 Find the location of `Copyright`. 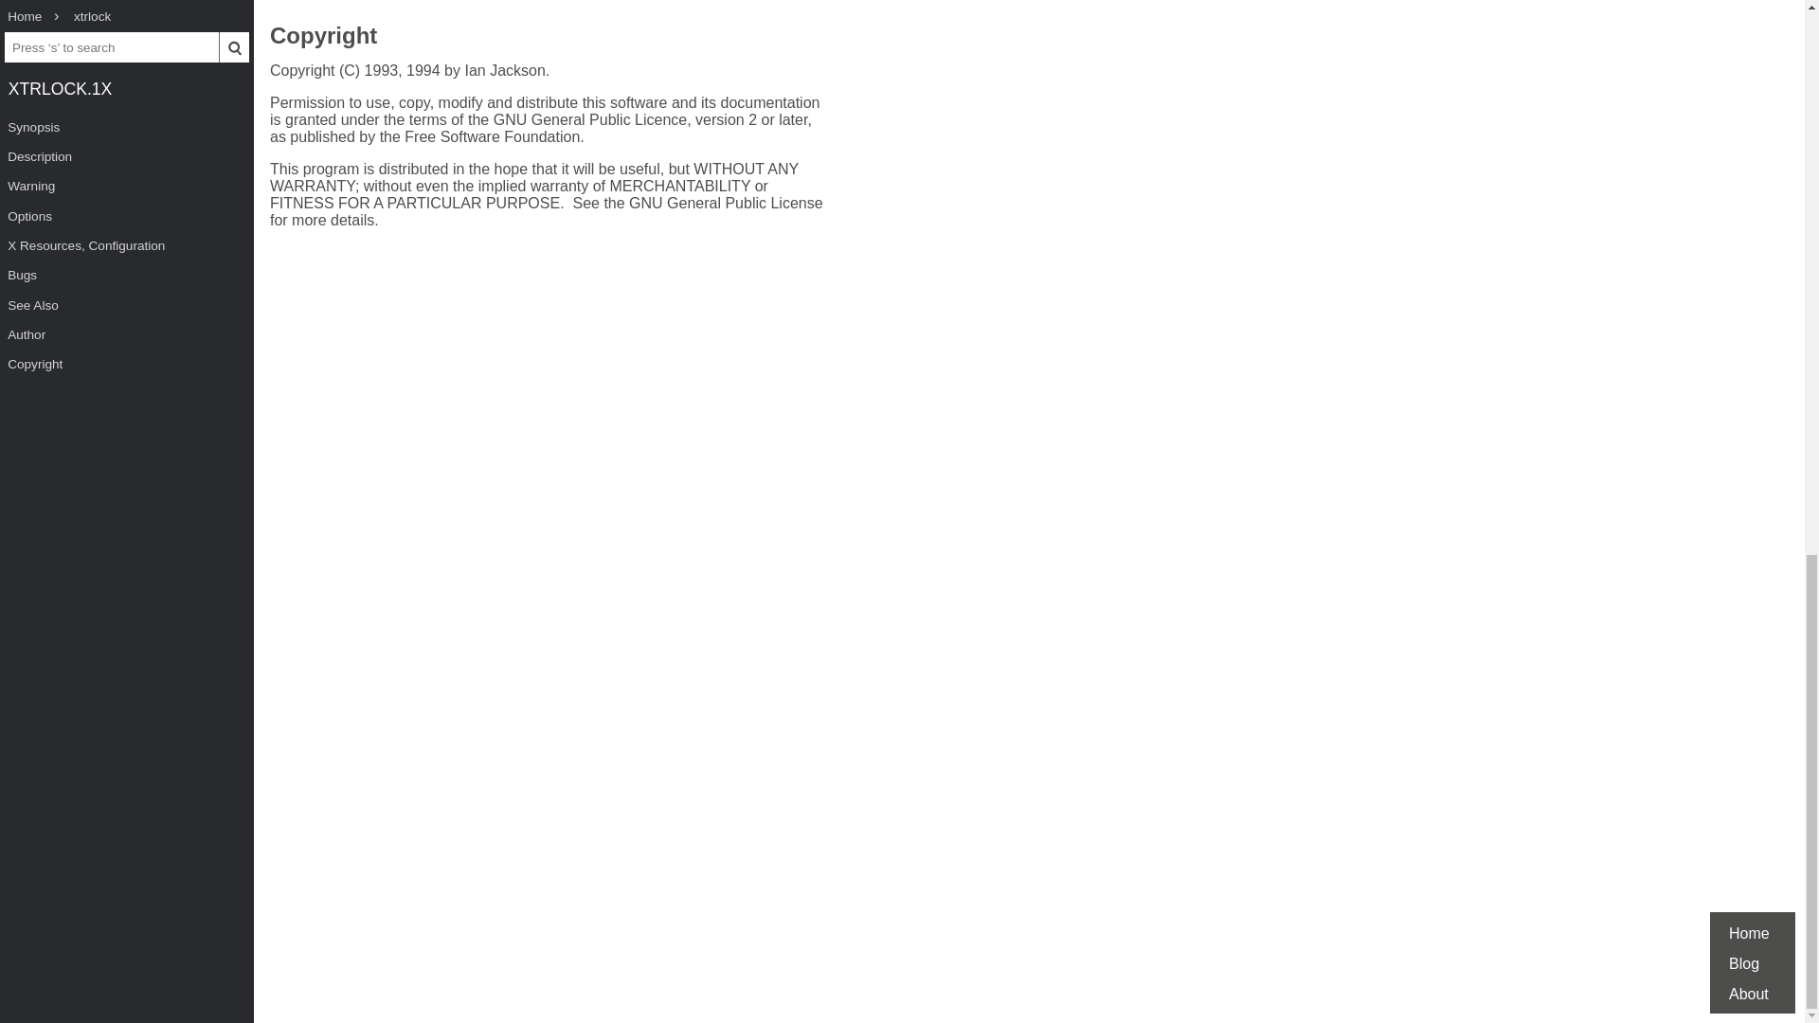

Copyright is located at coordinates (322, 38).